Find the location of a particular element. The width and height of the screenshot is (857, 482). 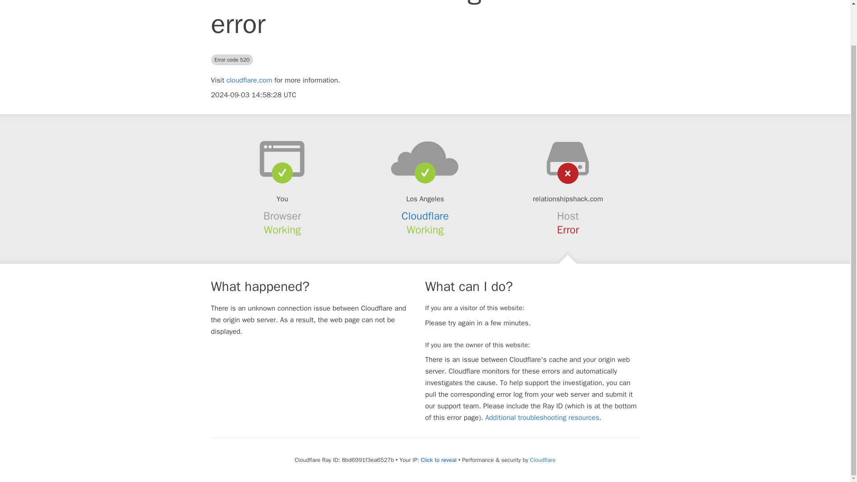

Click to reveal is located at coordinates (438, 460).